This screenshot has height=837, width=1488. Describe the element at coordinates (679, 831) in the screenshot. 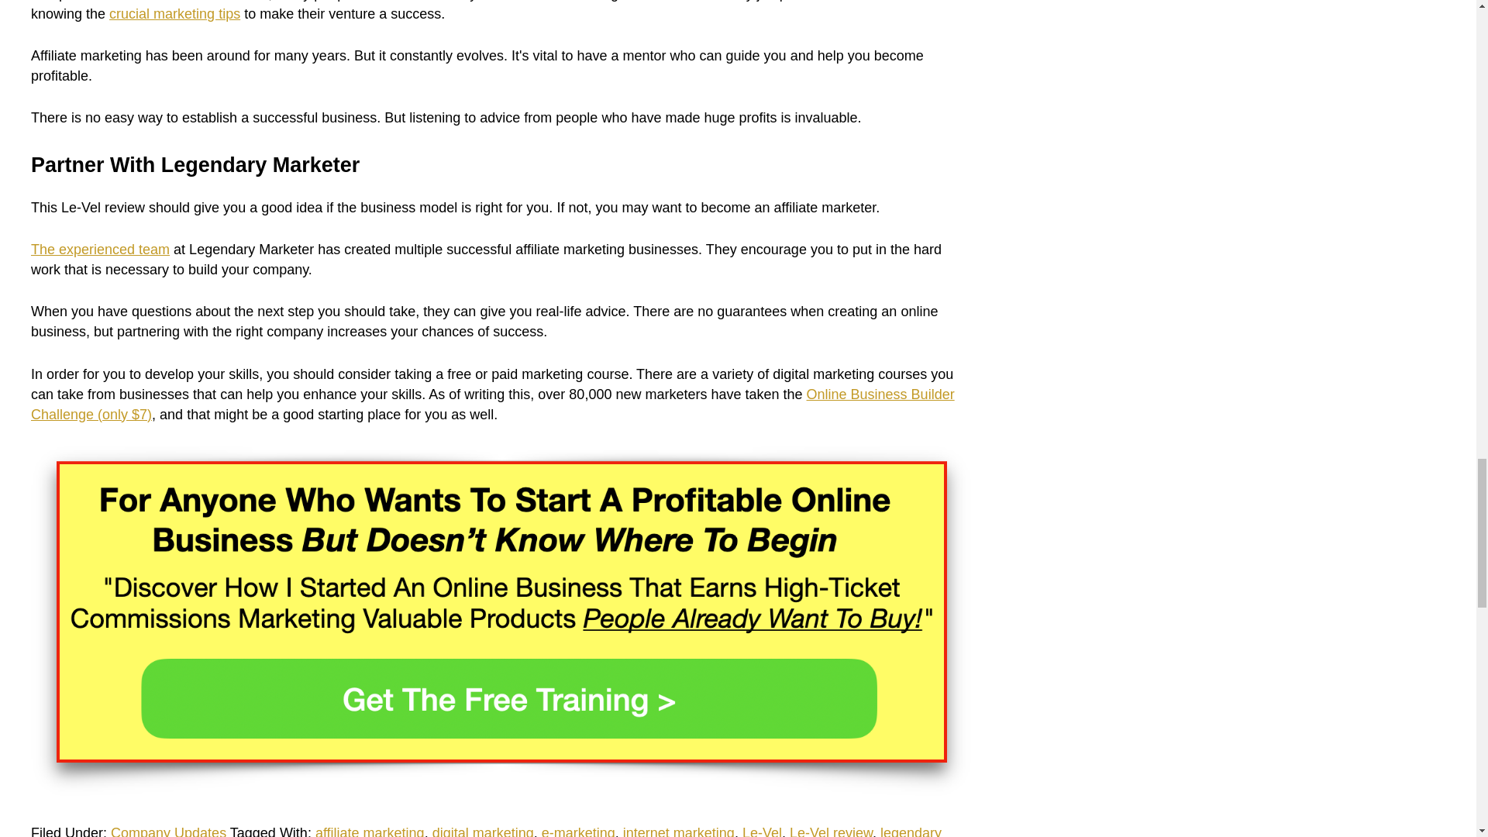

I see `internet marketing` at that location.